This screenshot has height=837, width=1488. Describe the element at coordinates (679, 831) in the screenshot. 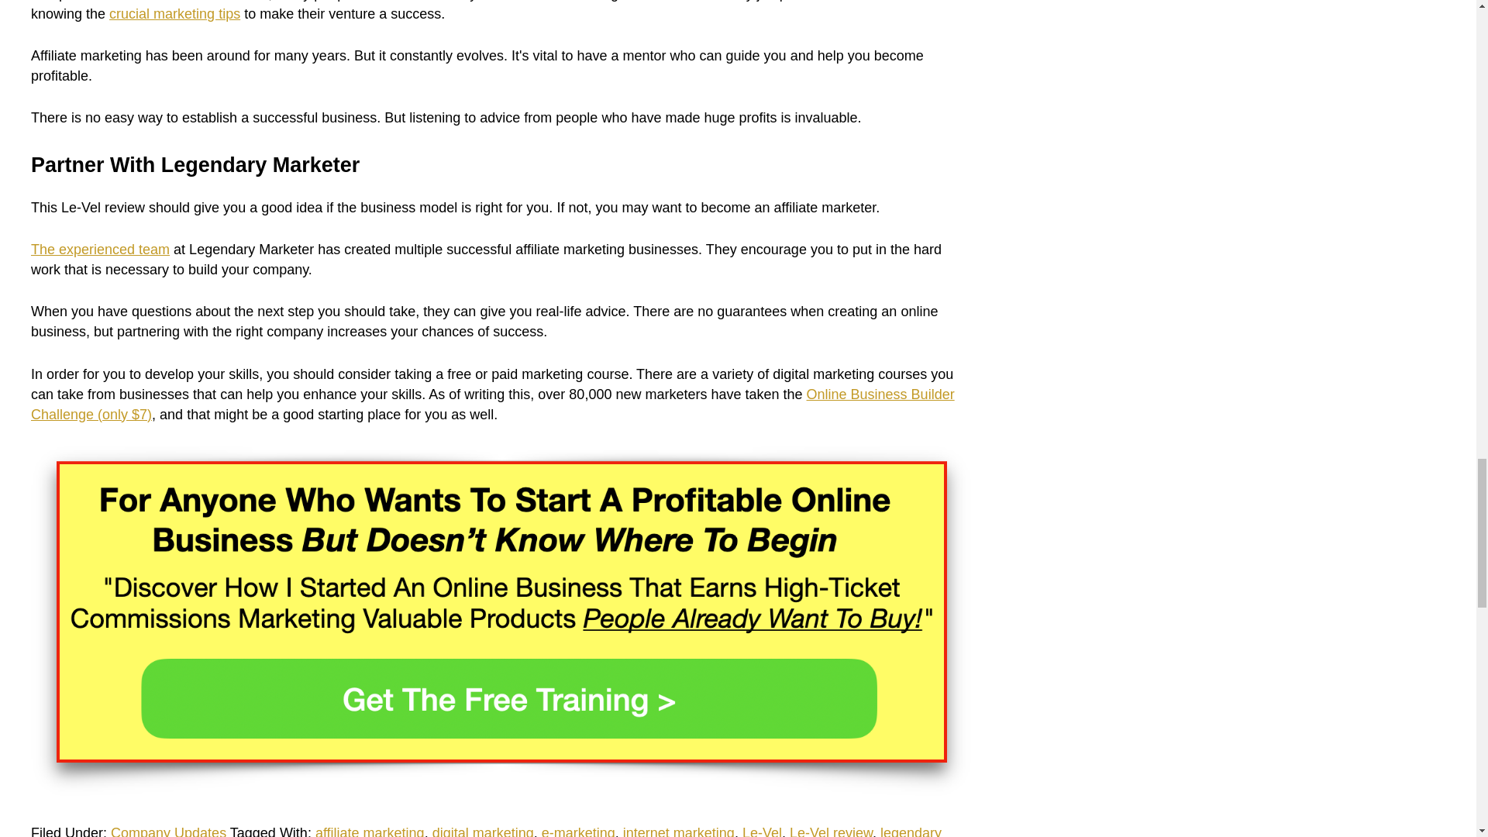

I see `internet marketing` at that location.